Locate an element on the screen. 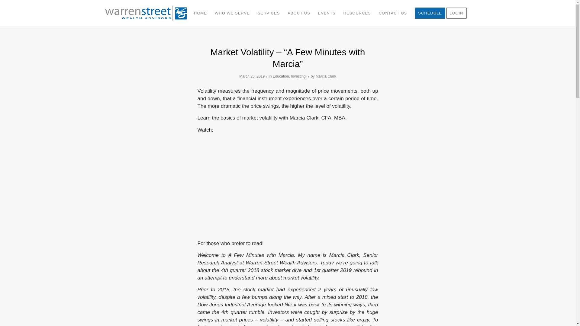 This screenshot has width=580, height=326. SCHEDULE is located at coordinates (430, 13).